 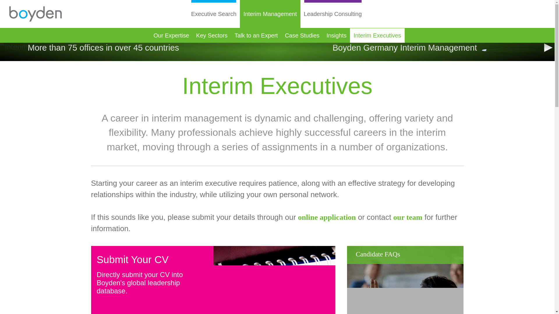 I want to click on Talk to an Expert, so click(x=256, y=35).